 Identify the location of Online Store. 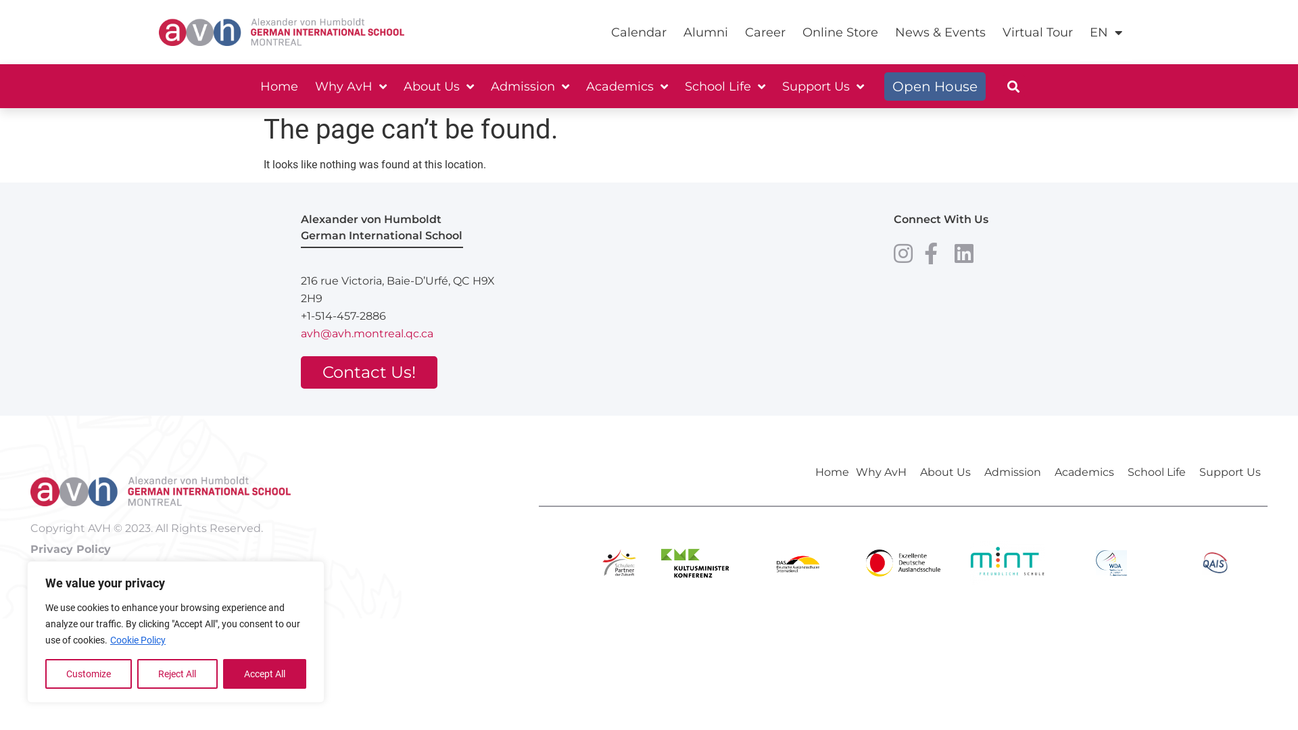
(840, 32).